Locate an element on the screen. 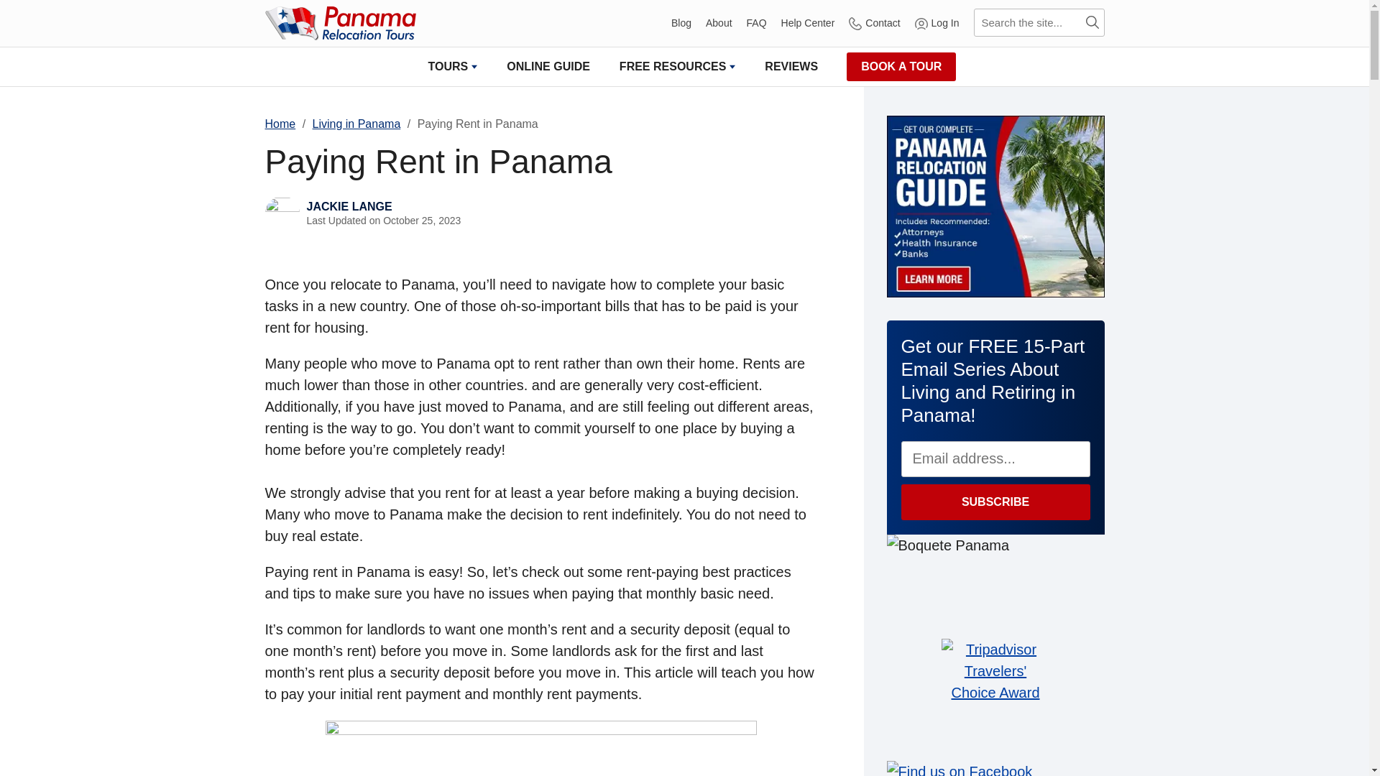 Image resolution: width=1380 pixels, height=776 pixels. About is located at coordinates (719, 23).